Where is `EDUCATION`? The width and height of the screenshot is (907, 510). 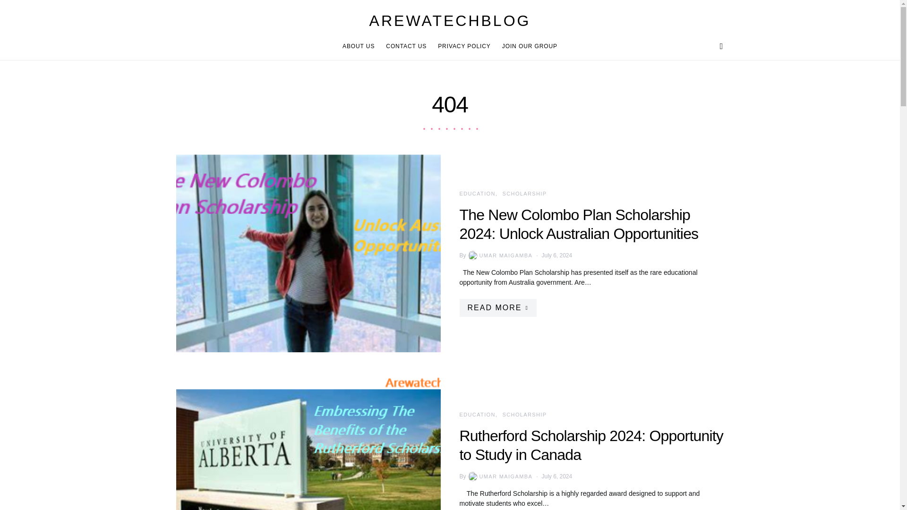 EDUCATION is located at coordinates (477, 193).